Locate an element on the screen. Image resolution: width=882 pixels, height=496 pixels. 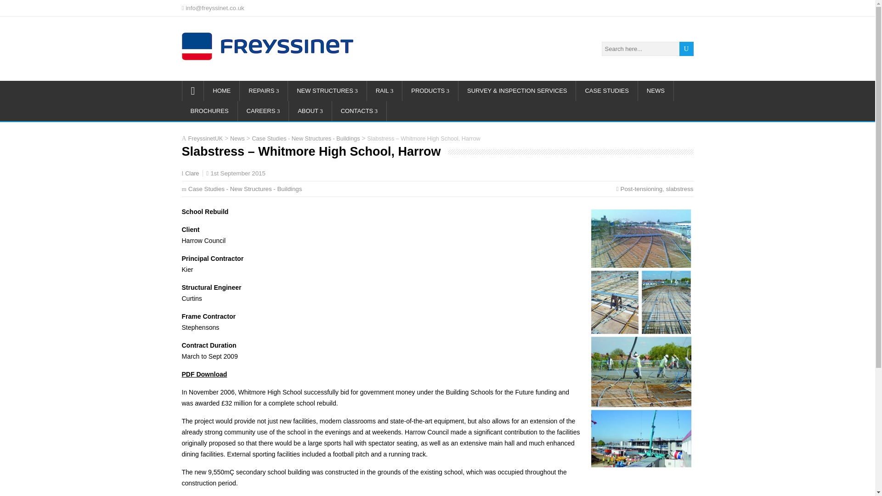
REPAIRS is located at coordinates (264, 91).